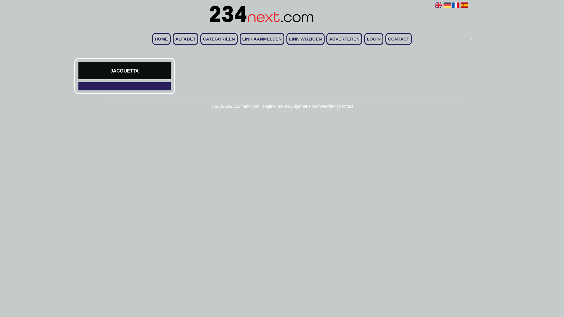  I want to click on LINK AANMELDEN, so click(262, 39).